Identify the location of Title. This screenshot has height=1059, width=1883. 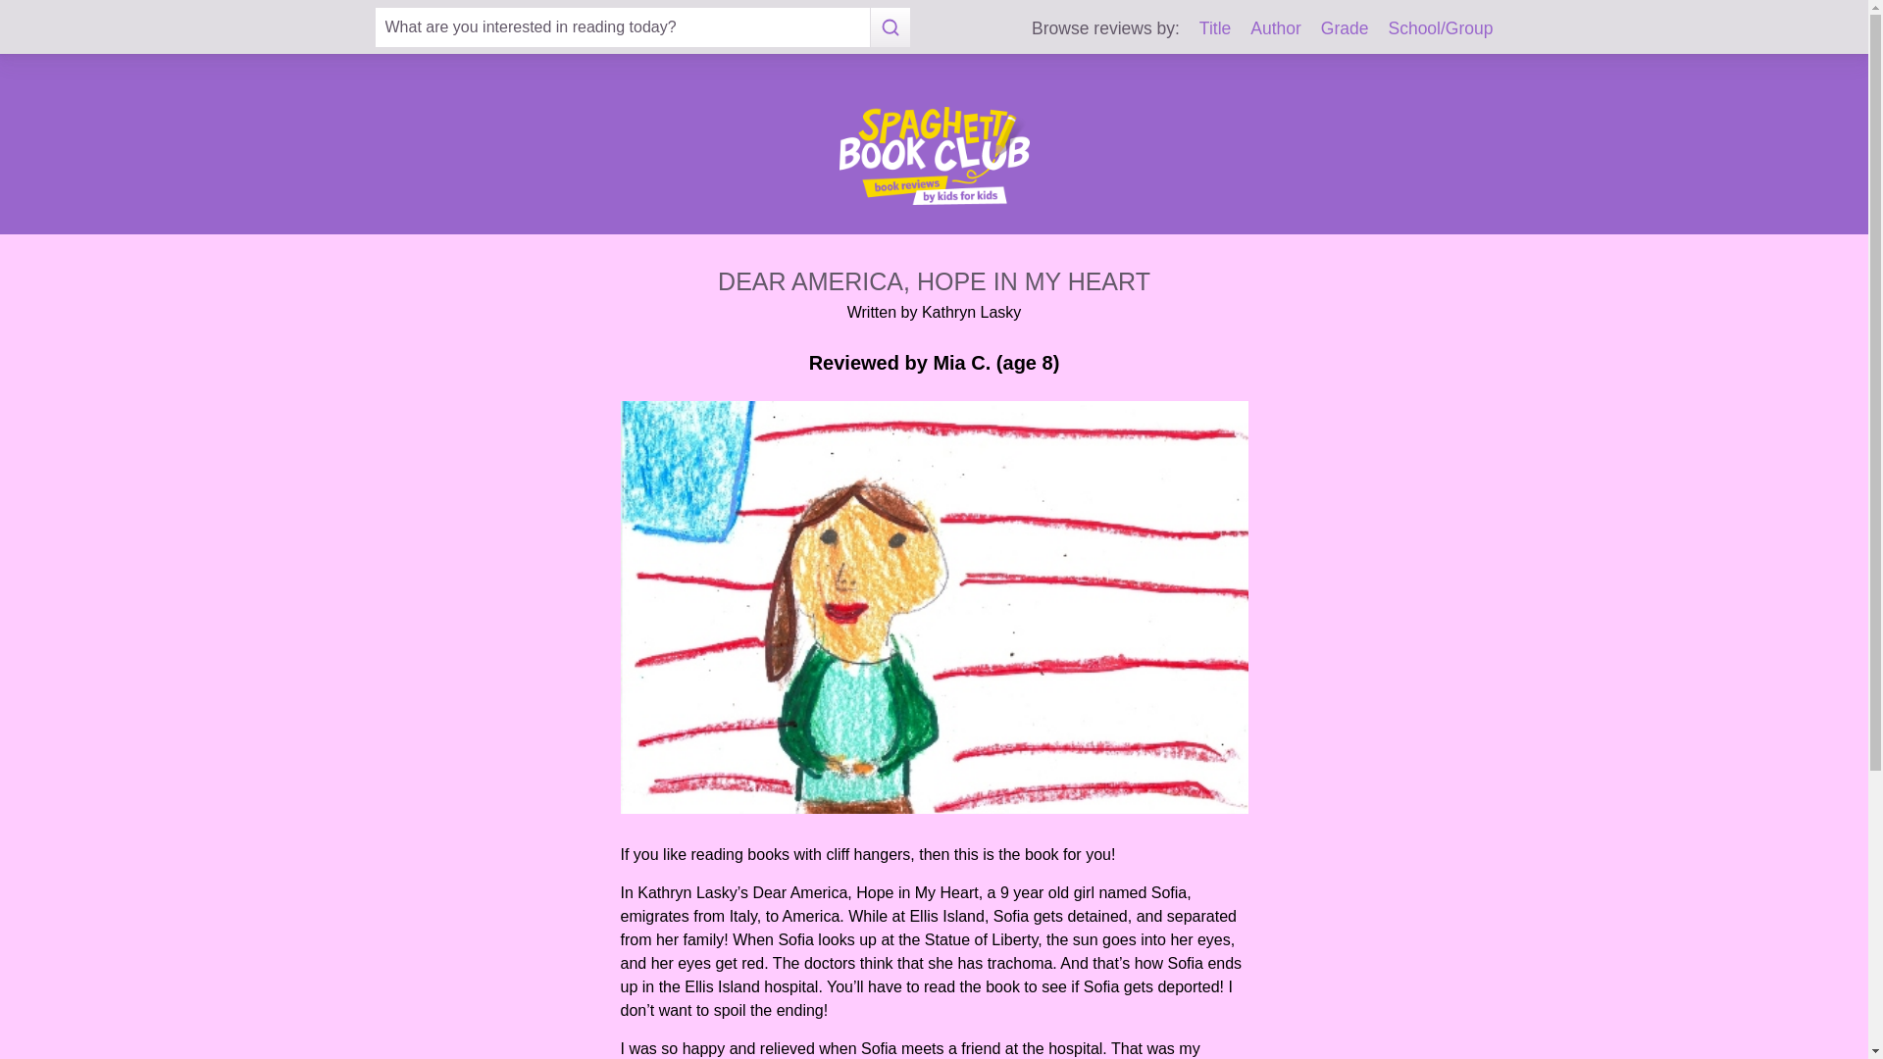
(1215, 27).